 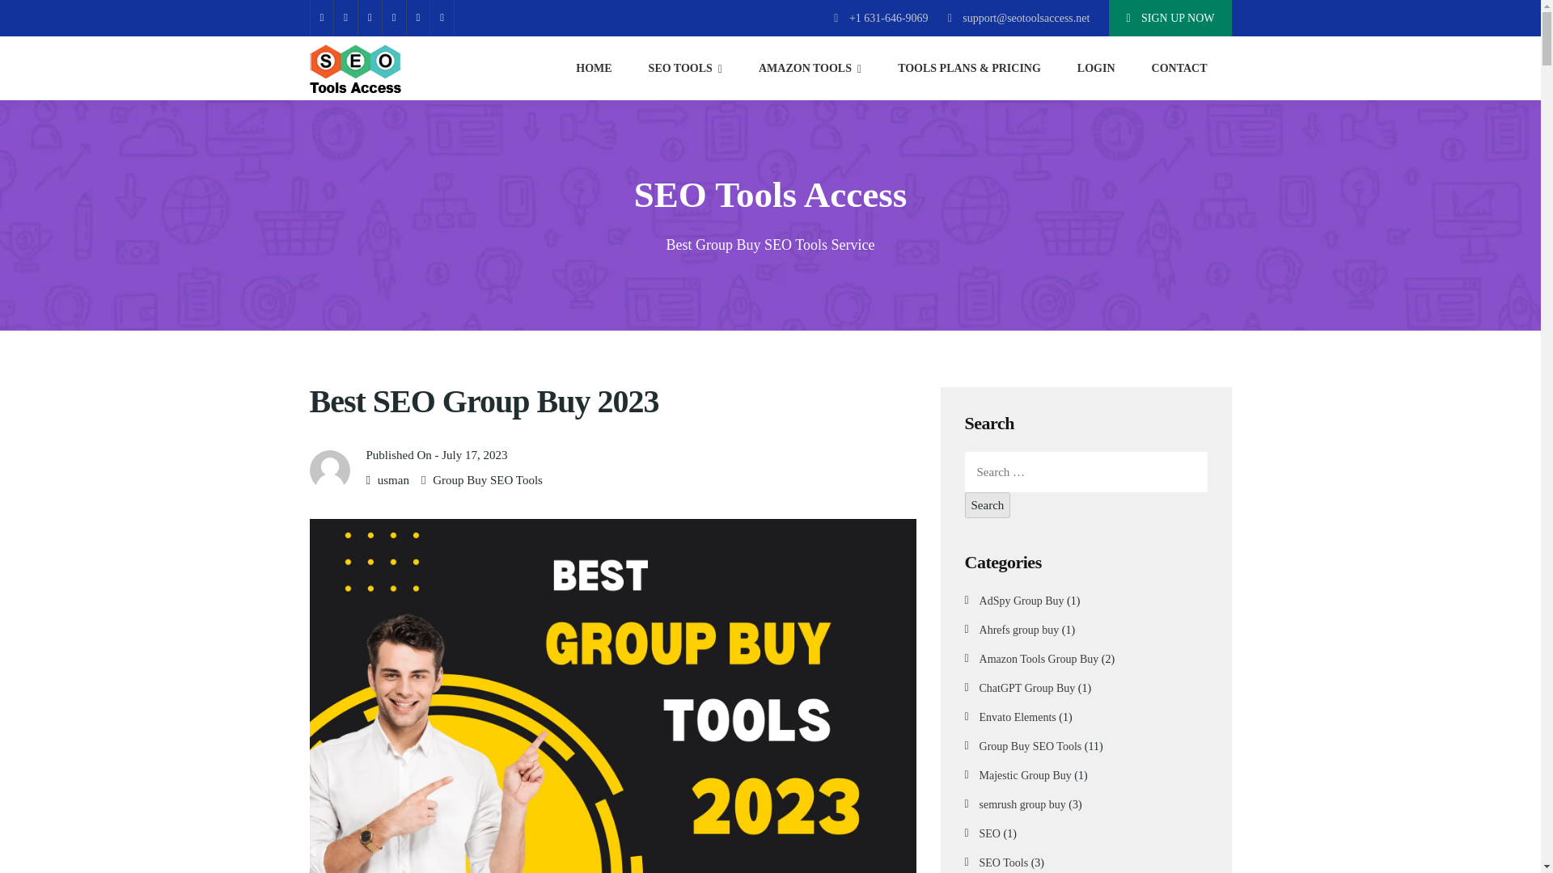 I want to click on SEO TOOLS, so click(x=685, y=68).